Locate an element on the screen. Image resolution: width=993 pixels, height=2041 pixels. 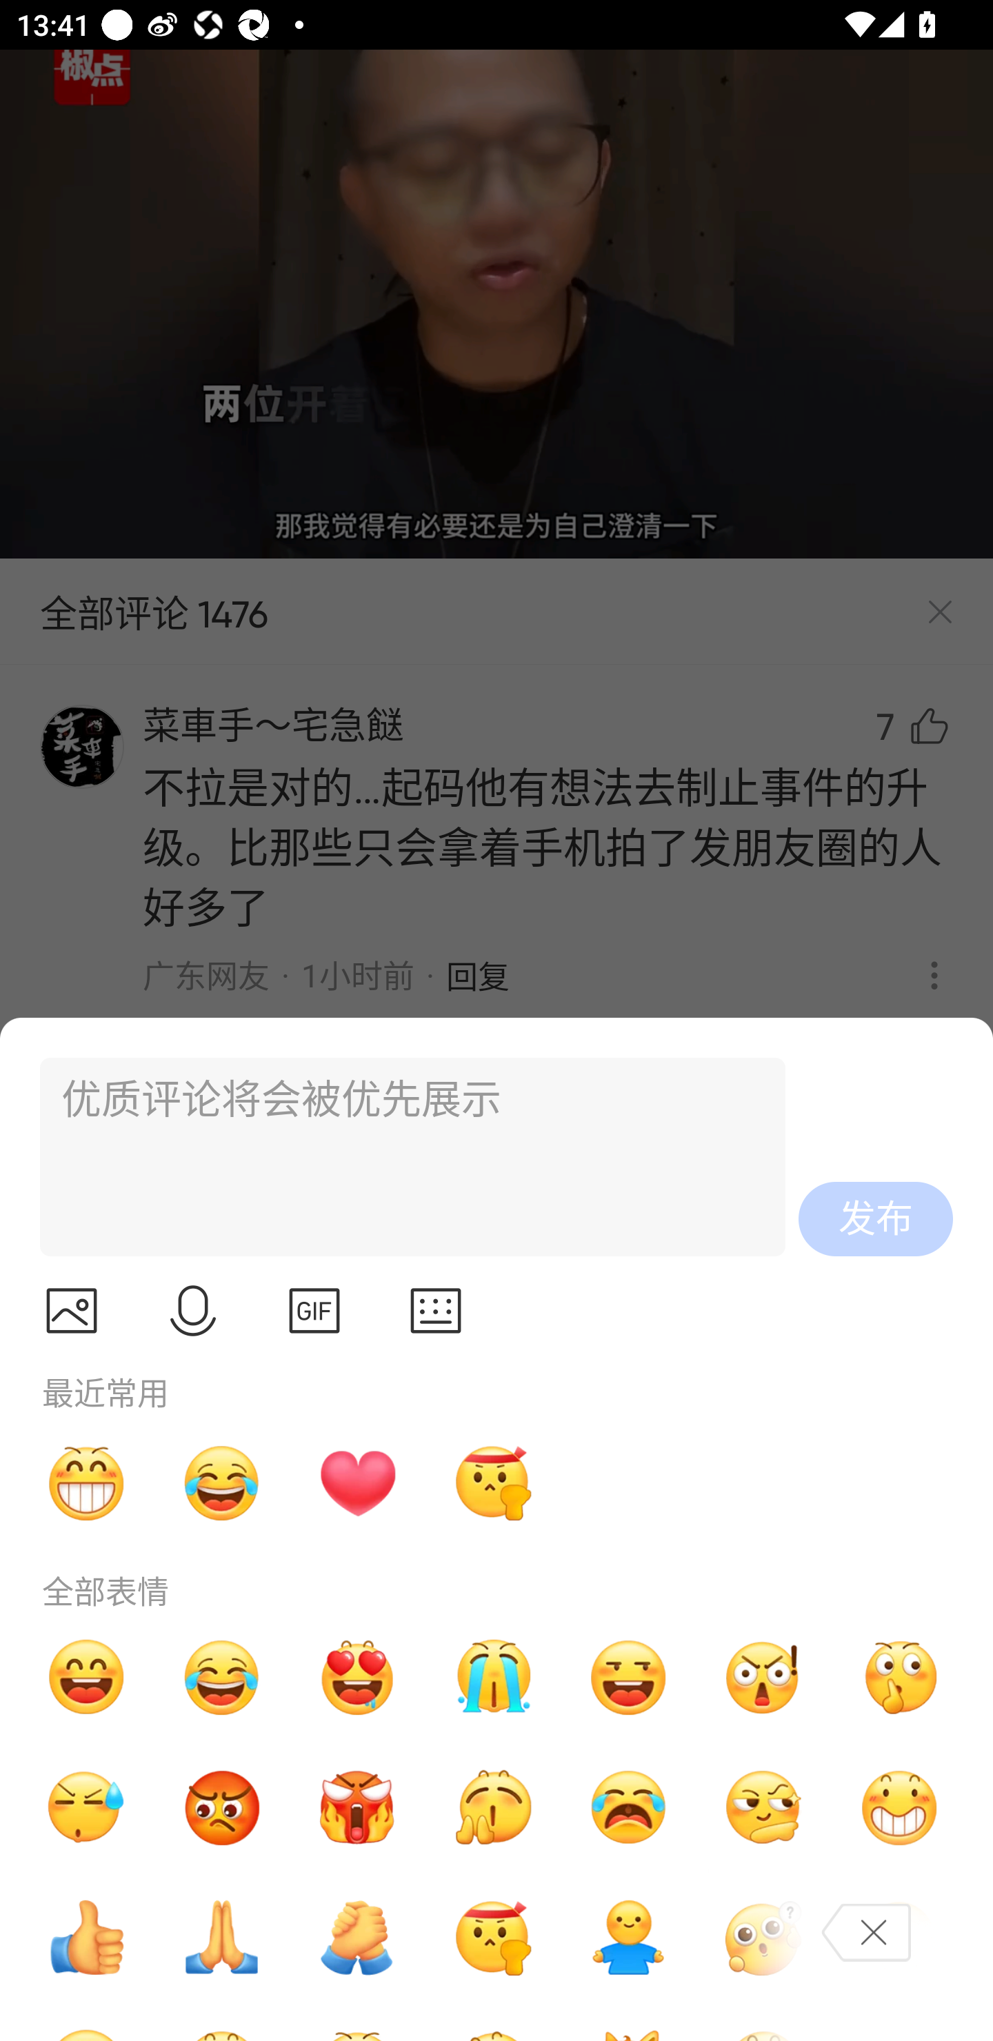
哭笑 is located at coordinates (222, 1677).